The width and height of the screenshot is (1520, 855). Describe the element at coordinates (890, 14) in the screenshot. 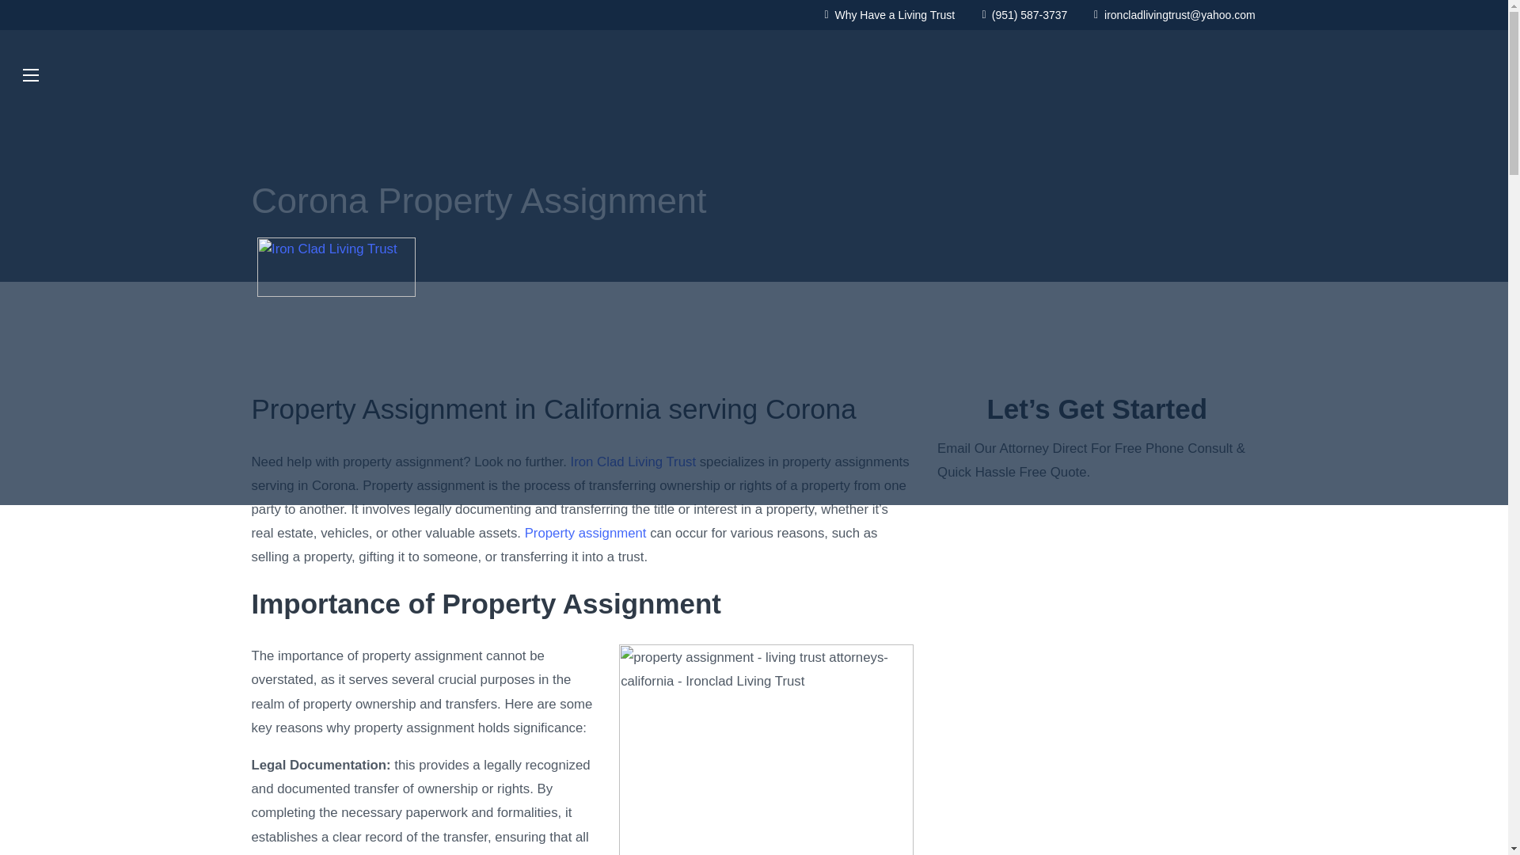

I see `Why Have a Living Trust` at that location.